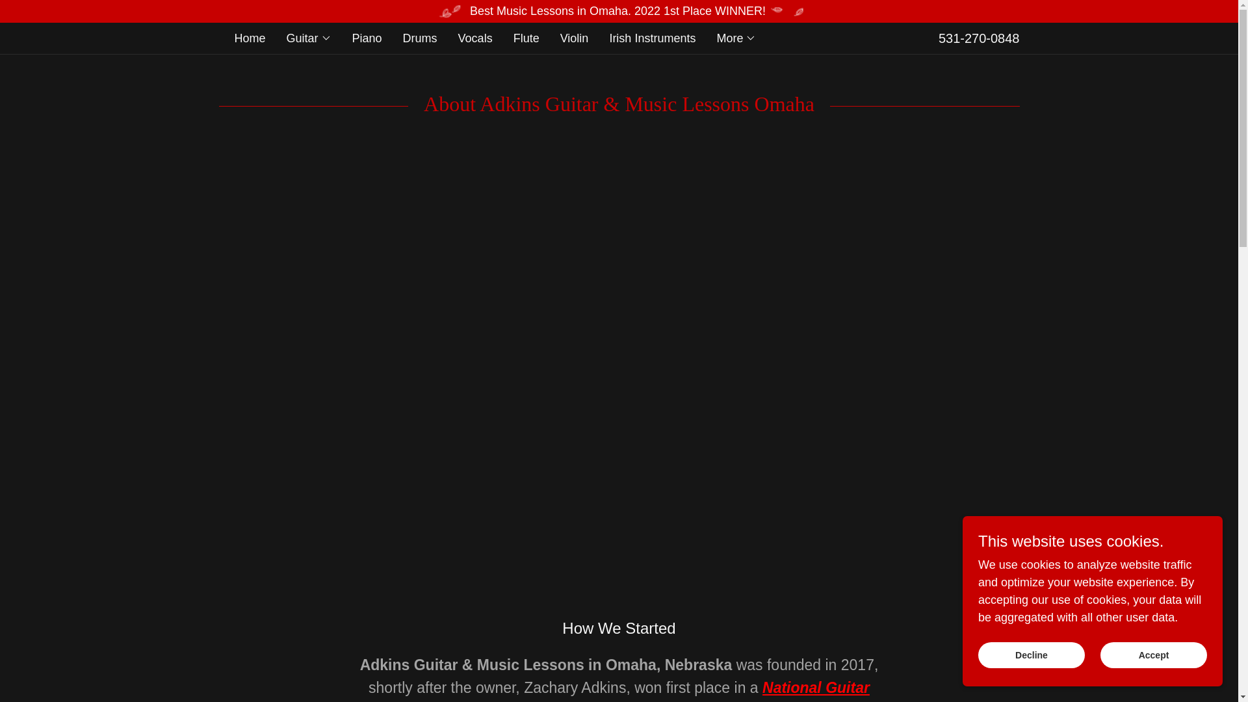  Describe the element at coordinates (526, 38) in the screenshot. I see `Flute` at that location.